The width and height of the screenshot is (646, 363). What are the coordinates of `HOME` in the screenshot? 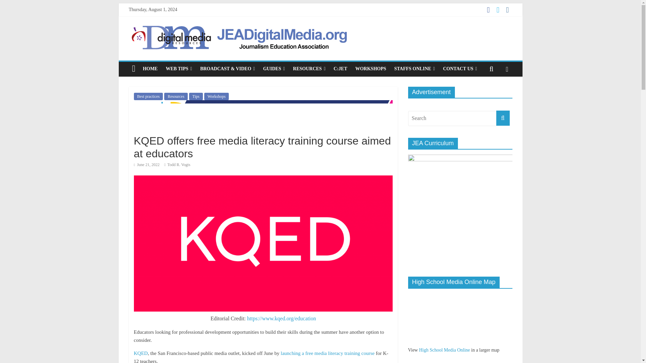 It's located at (150, 69).